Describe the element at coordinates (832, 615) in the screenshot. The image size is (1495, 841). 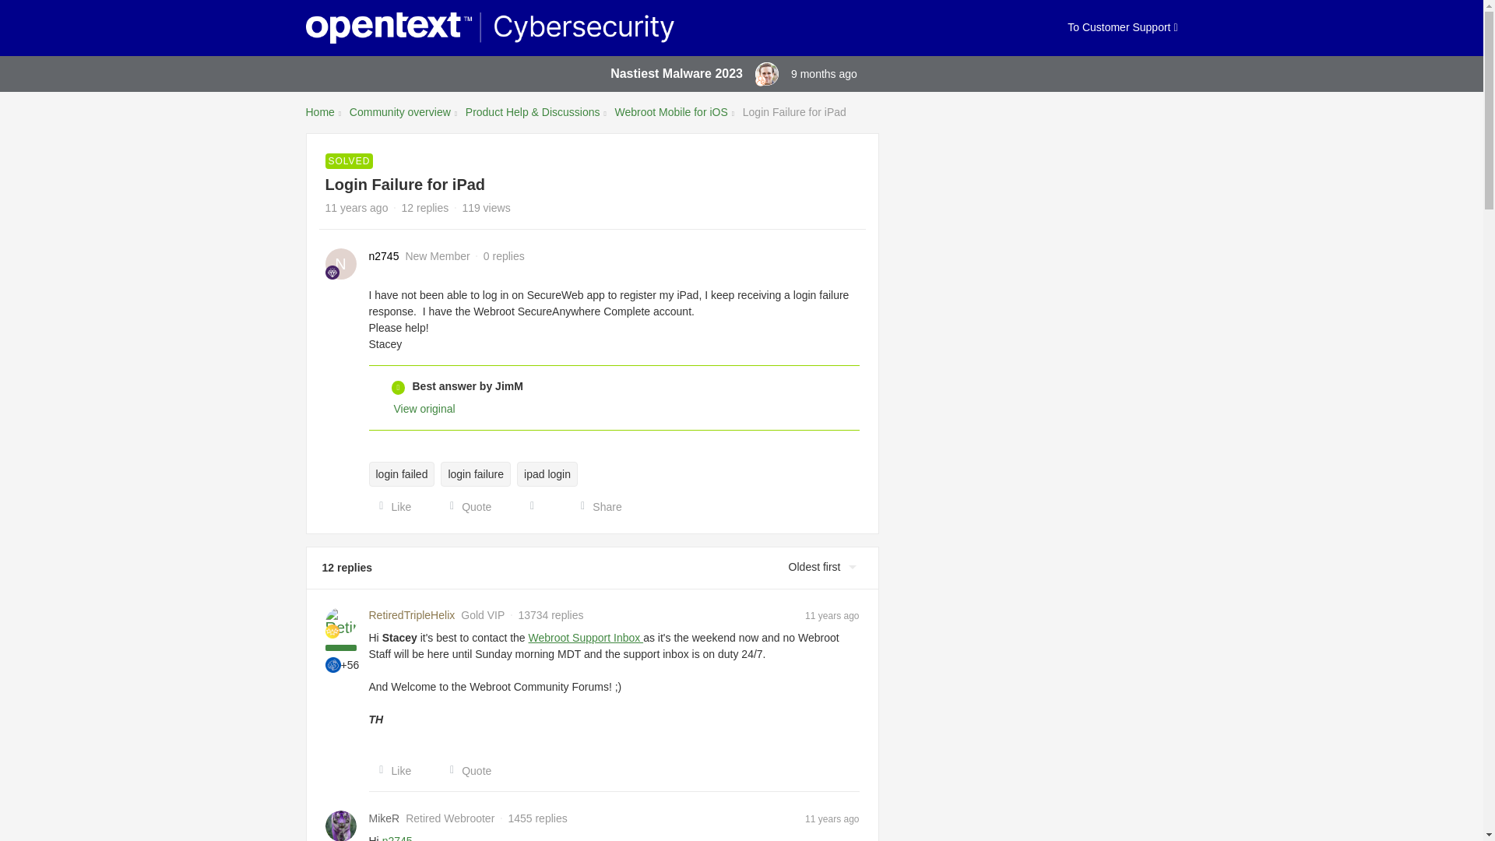
I see `11 years ago` at that location.